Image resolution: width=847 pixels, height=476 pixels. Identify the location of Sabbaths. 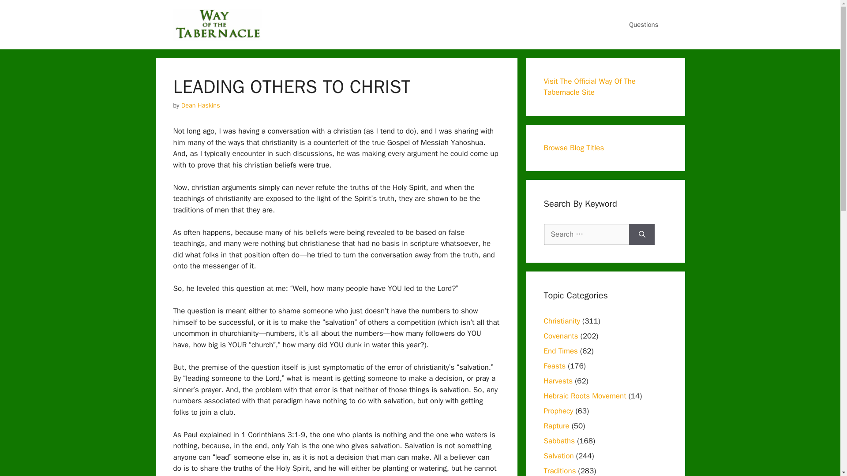
(559, 441).